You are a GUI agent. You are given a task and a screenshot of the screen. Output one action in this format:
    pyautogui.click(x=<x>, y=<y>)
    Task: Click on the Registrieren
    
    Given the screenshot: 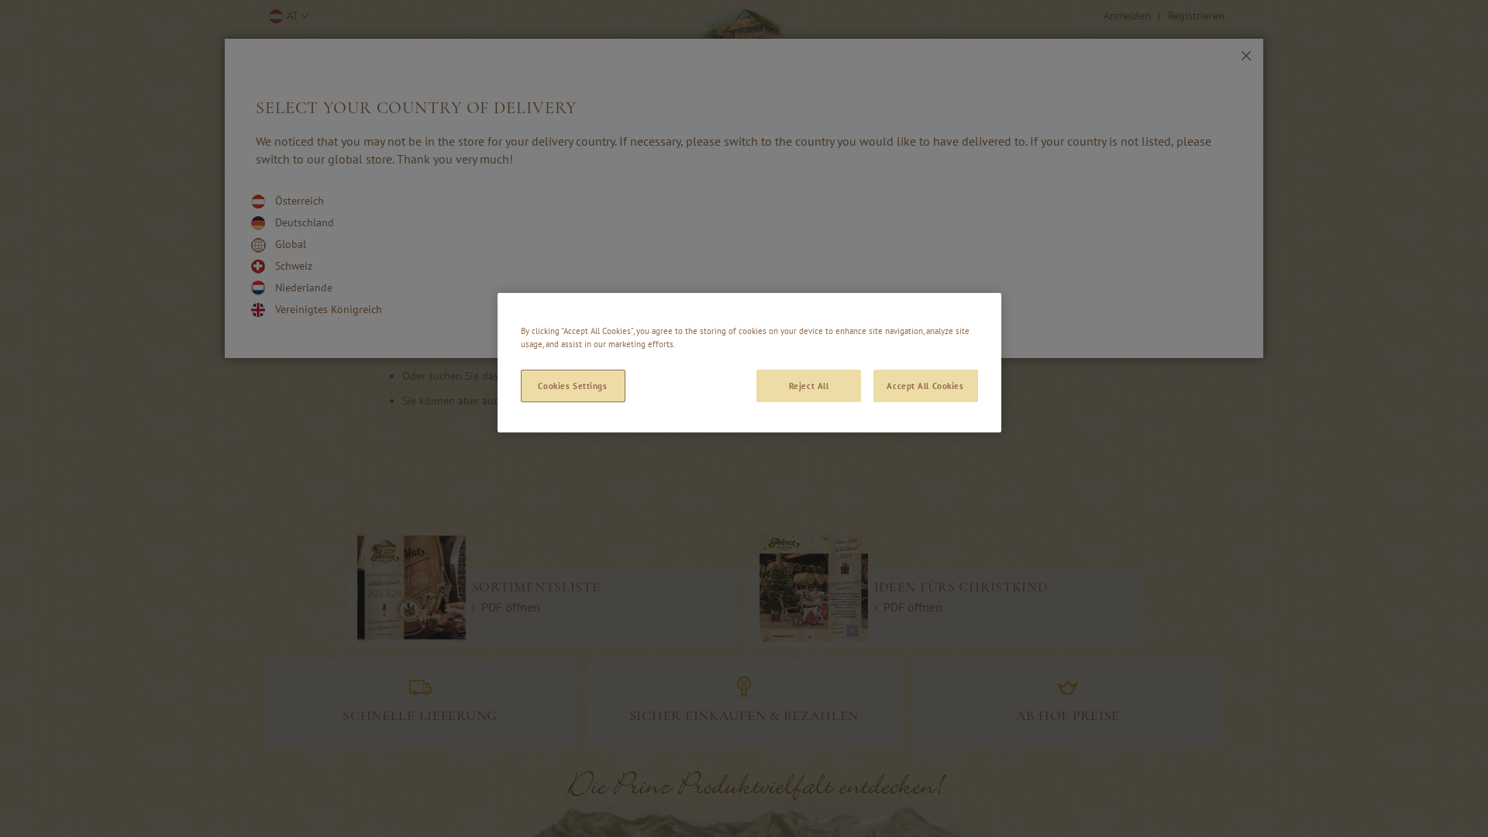 What is the action you would take?
    pyautogui.click(x=1197, y=16)
    